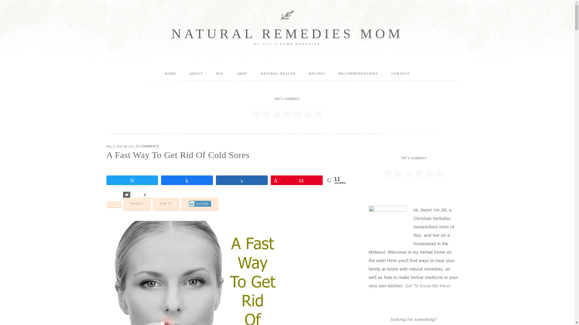 This screenshot has width=579, height=325. What do you see at coordinates (131, 146) in the screenshot?
I see `JILL` at bounding box center [131, 146].